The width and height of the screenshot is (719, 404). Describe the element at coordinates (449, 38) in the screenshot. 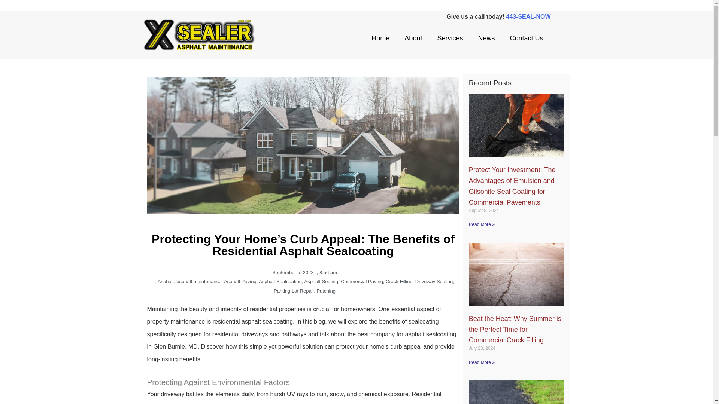

I see `Services` at that location.